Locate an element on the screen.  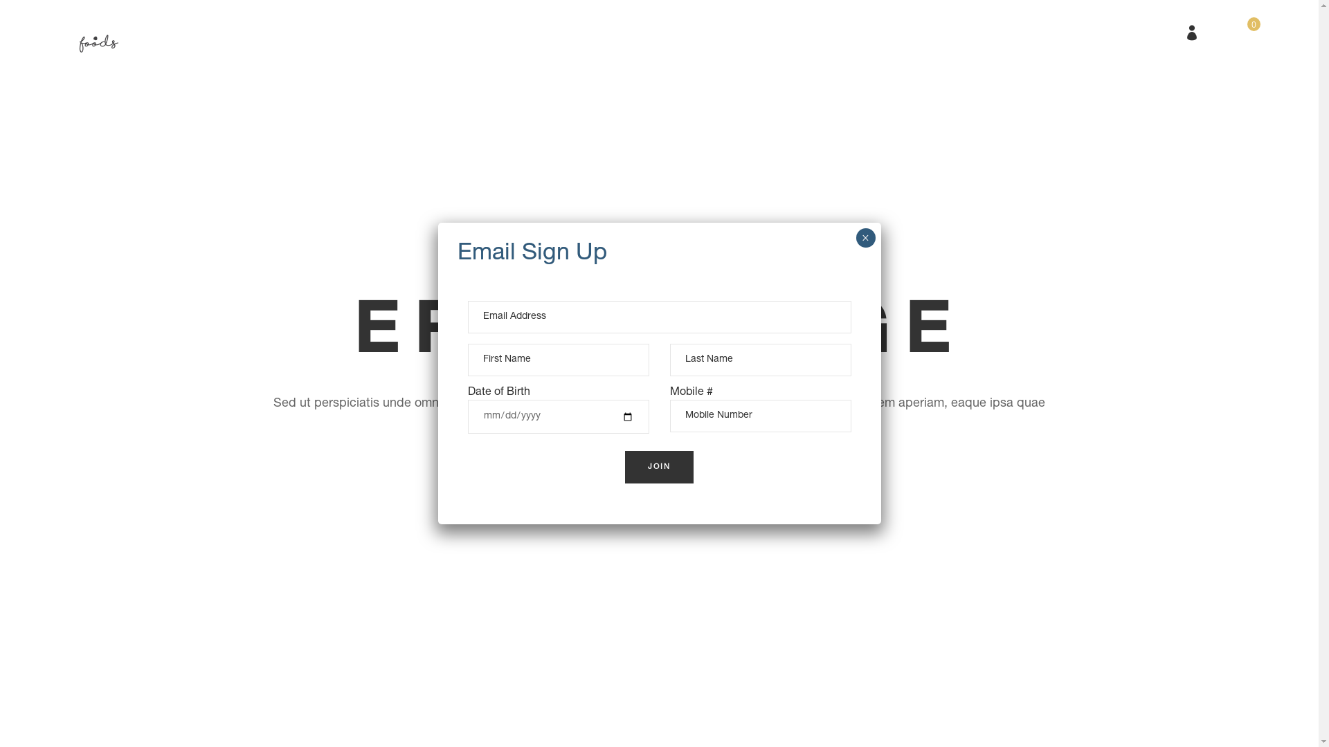
CHRISTMAS MENU is located at coordinates (523, 31).